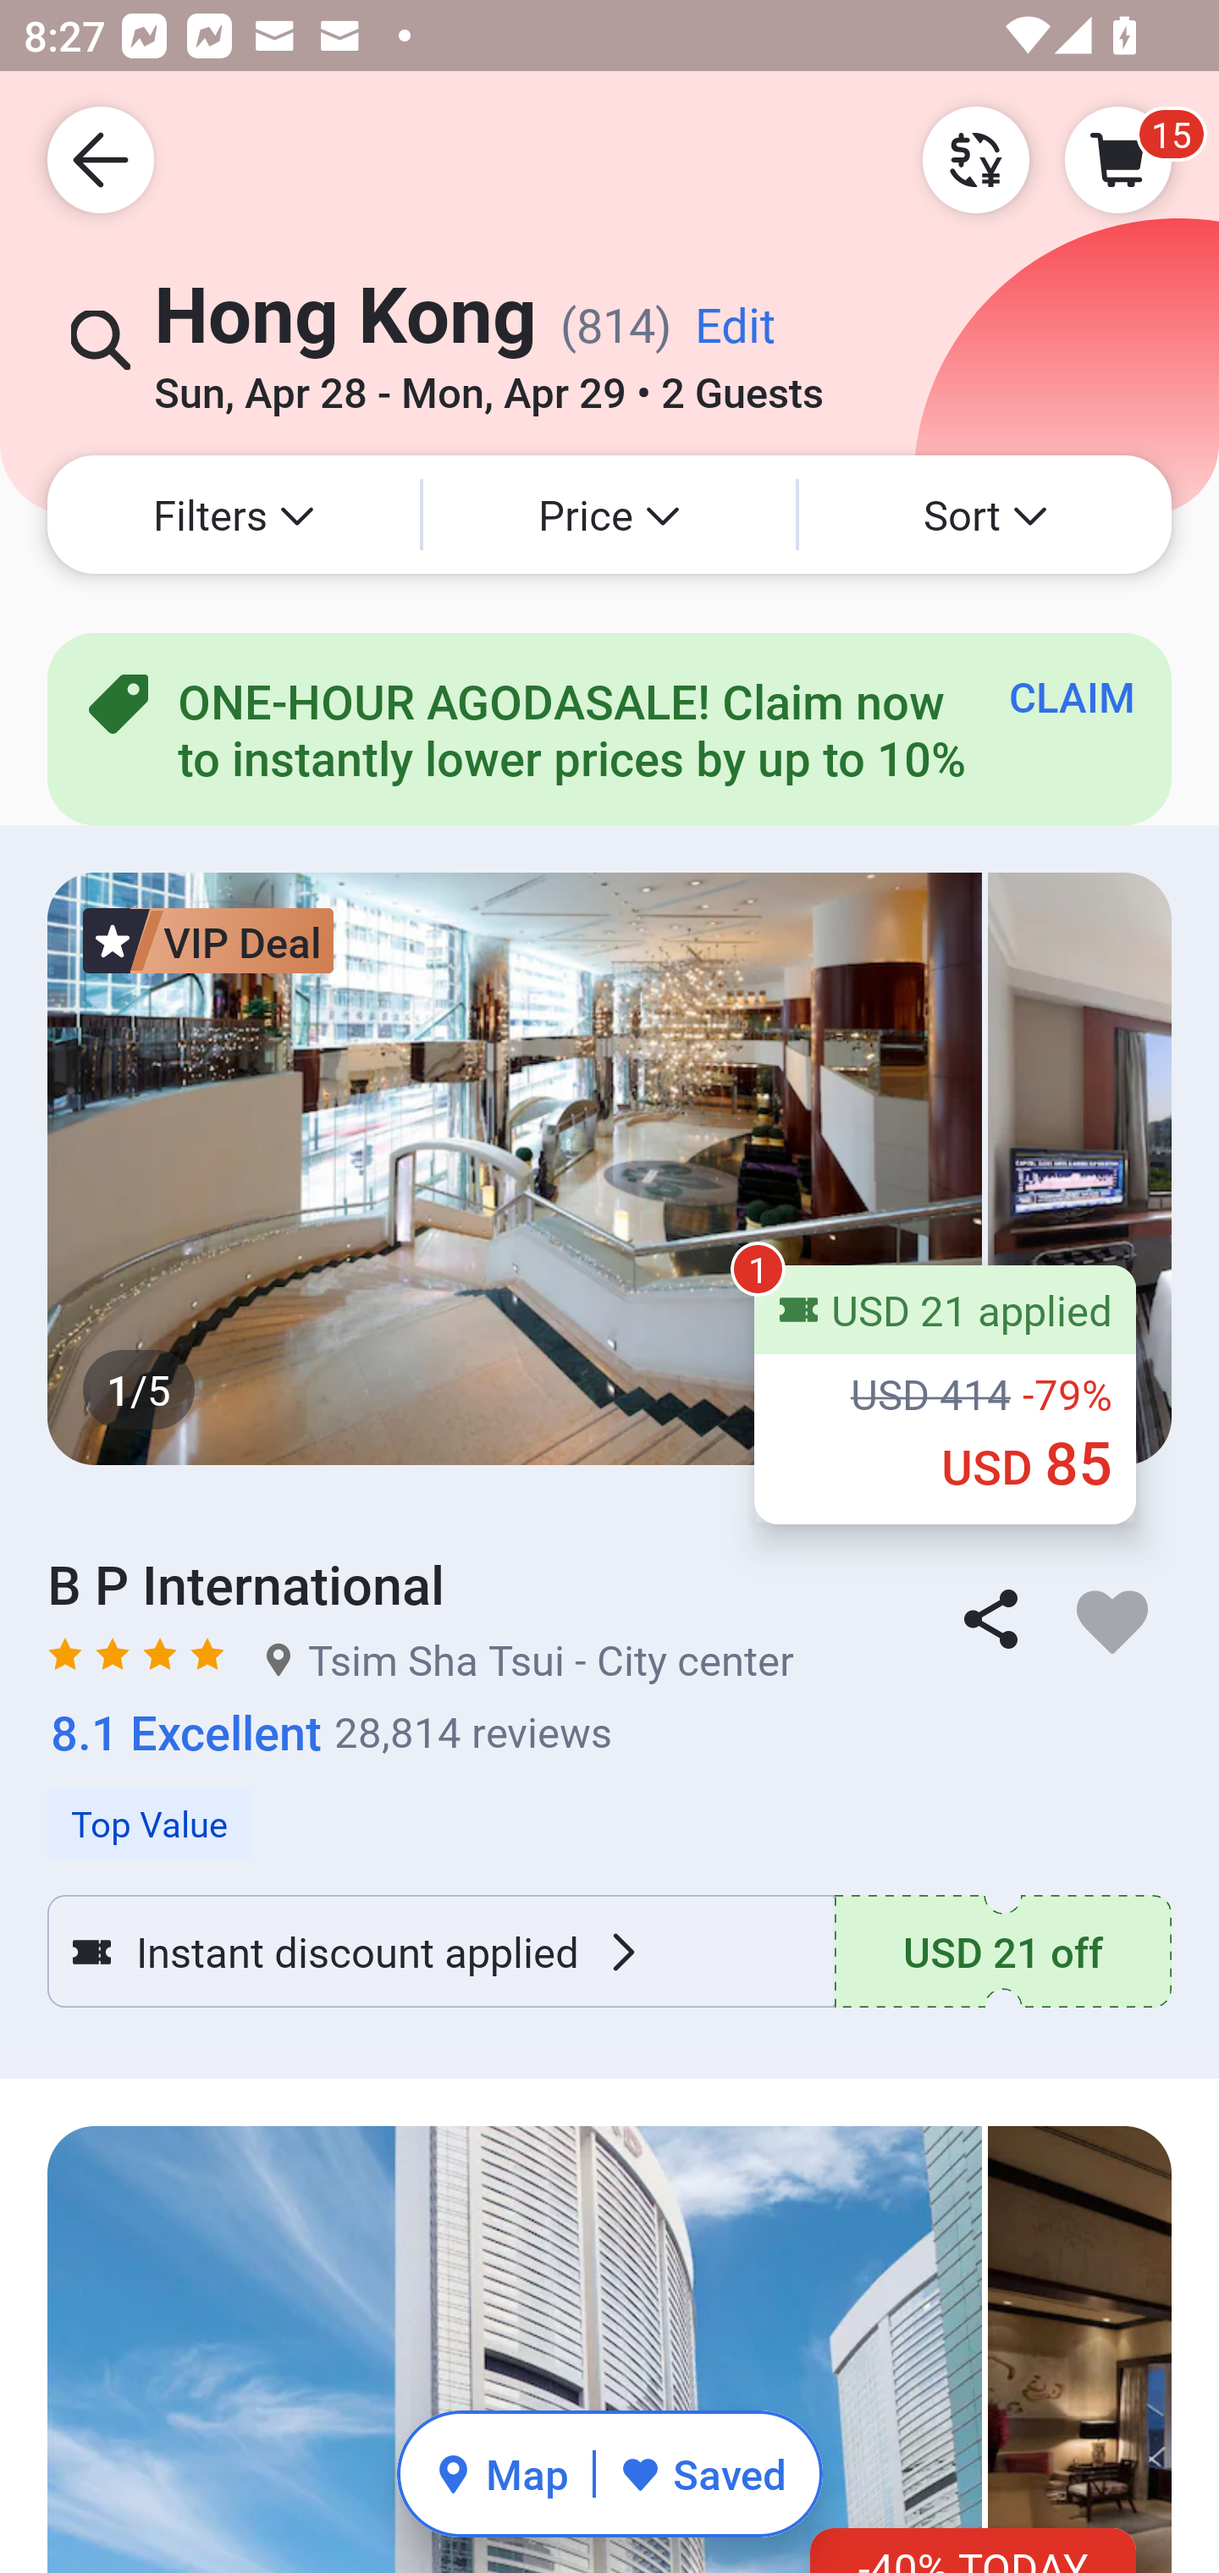 The height and width of the screenshot is (2573, 1219). I want to click on 1/5, so click(609, 1168).